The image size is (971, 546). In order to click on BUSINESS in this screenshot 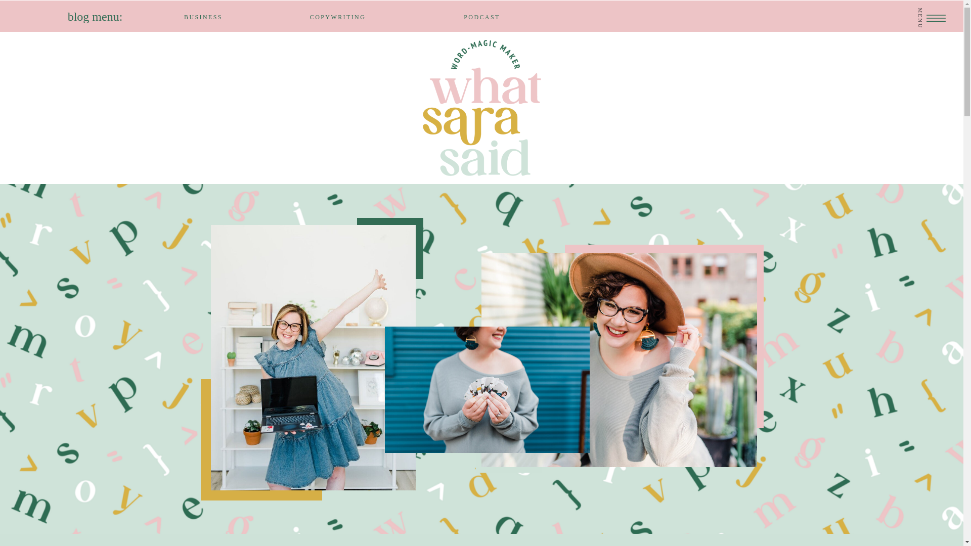, I will do `click(203, 16)`.